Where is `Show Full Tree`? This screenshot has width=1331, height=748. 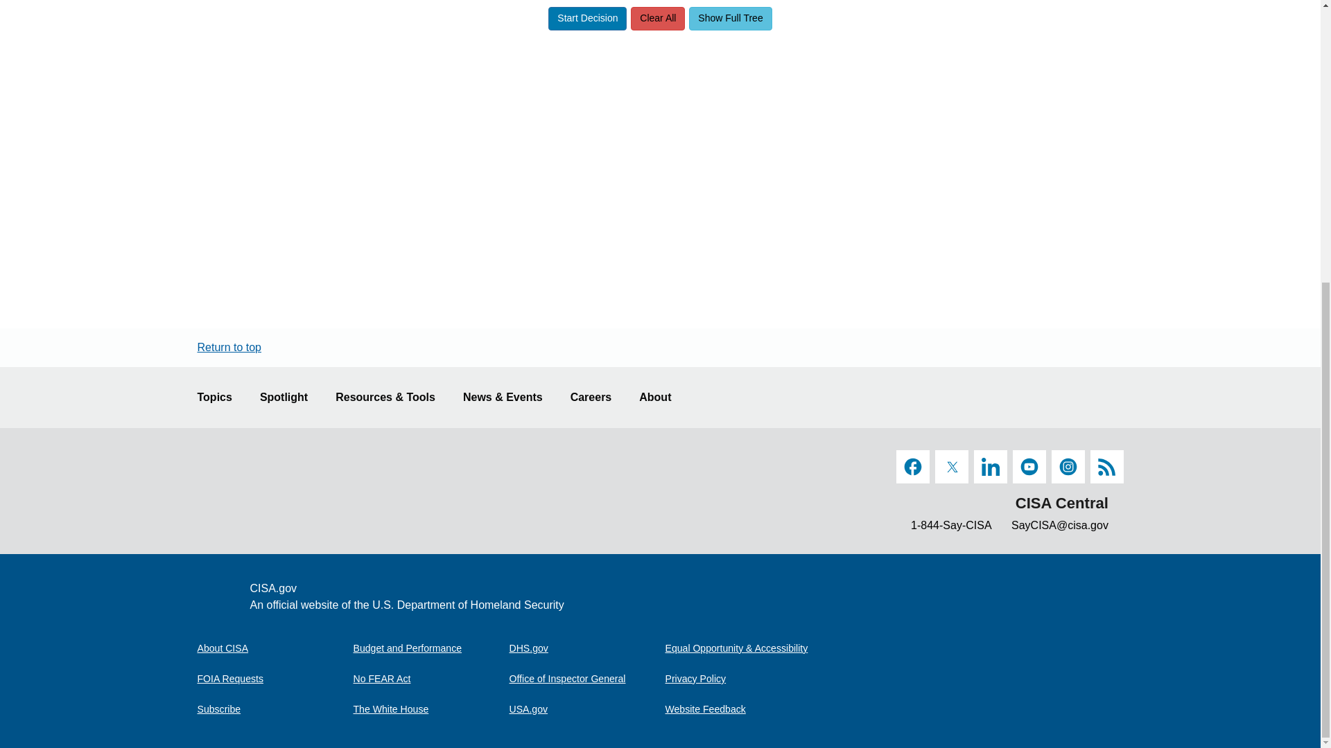 Show Full Tree is located at coordinates (731, 18).